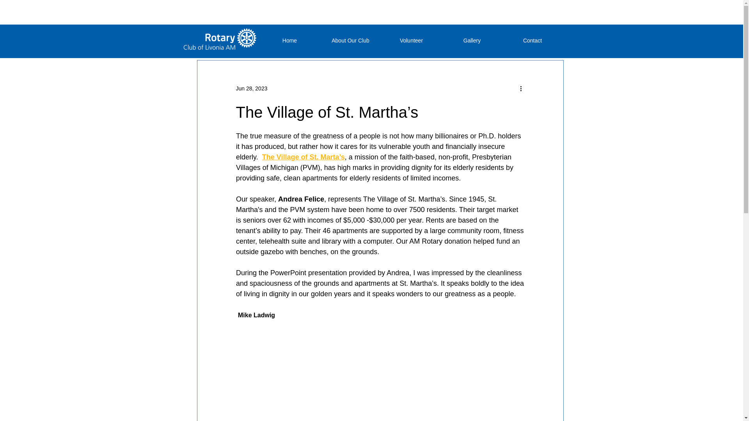 This screenshot has width=749, height=421. I want to click on Gallery, so click(472, 41).